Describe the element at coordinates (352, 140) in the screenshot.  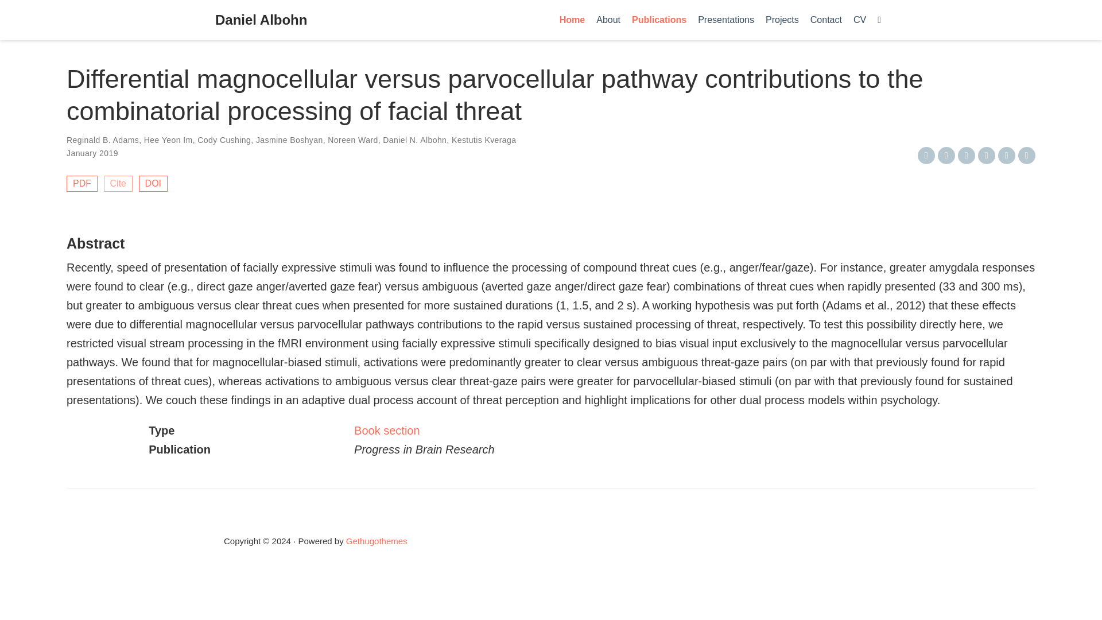
I see `Noreen Ward` at that location.